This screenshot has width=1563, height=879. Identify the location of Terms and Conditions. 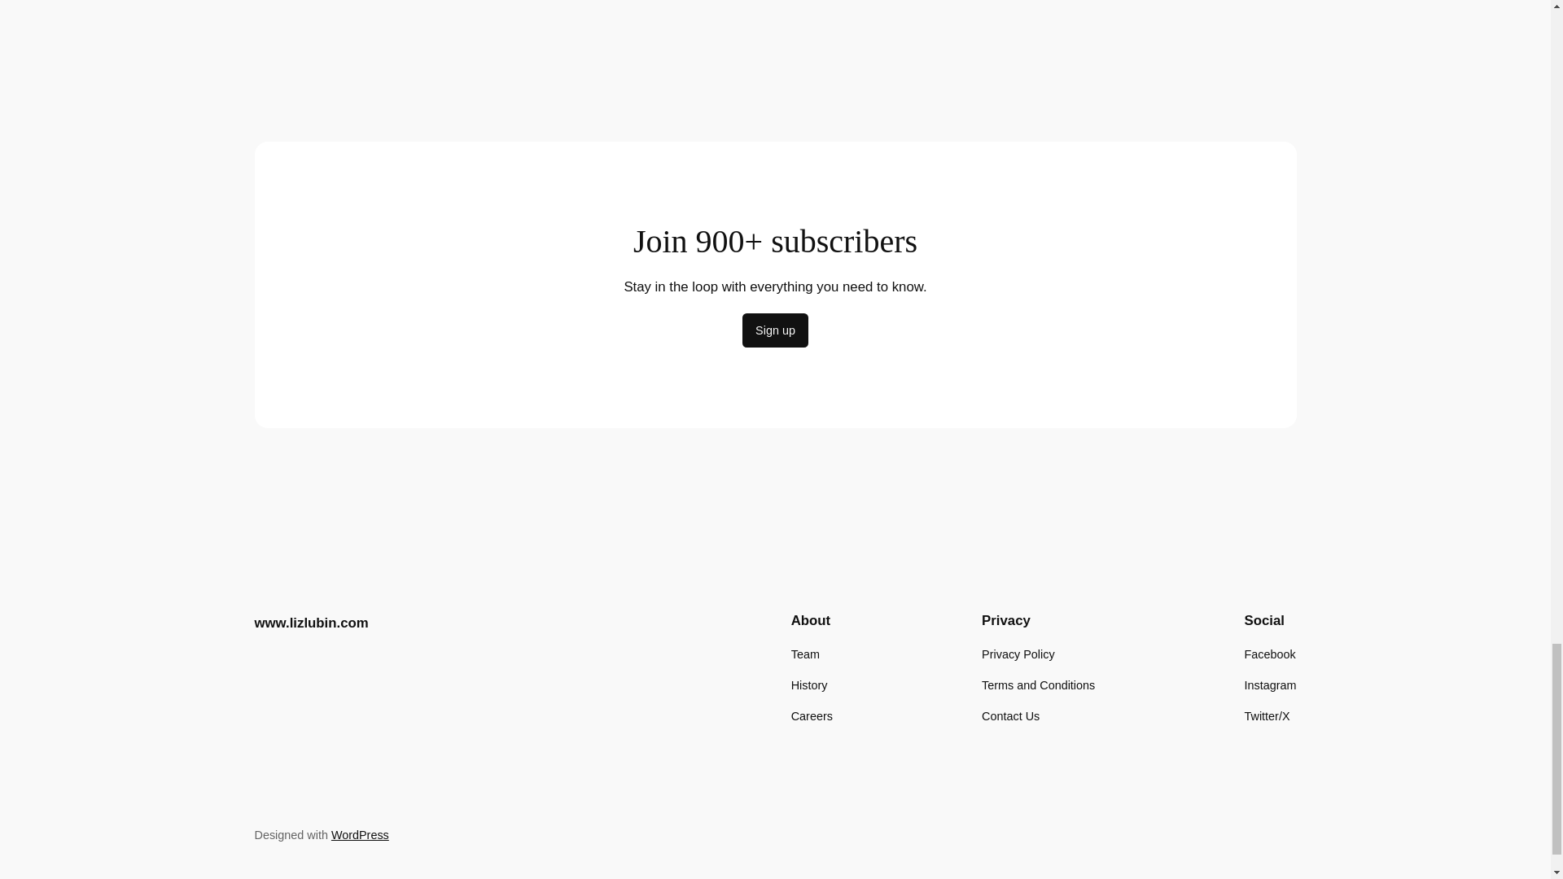
(1038, 685).